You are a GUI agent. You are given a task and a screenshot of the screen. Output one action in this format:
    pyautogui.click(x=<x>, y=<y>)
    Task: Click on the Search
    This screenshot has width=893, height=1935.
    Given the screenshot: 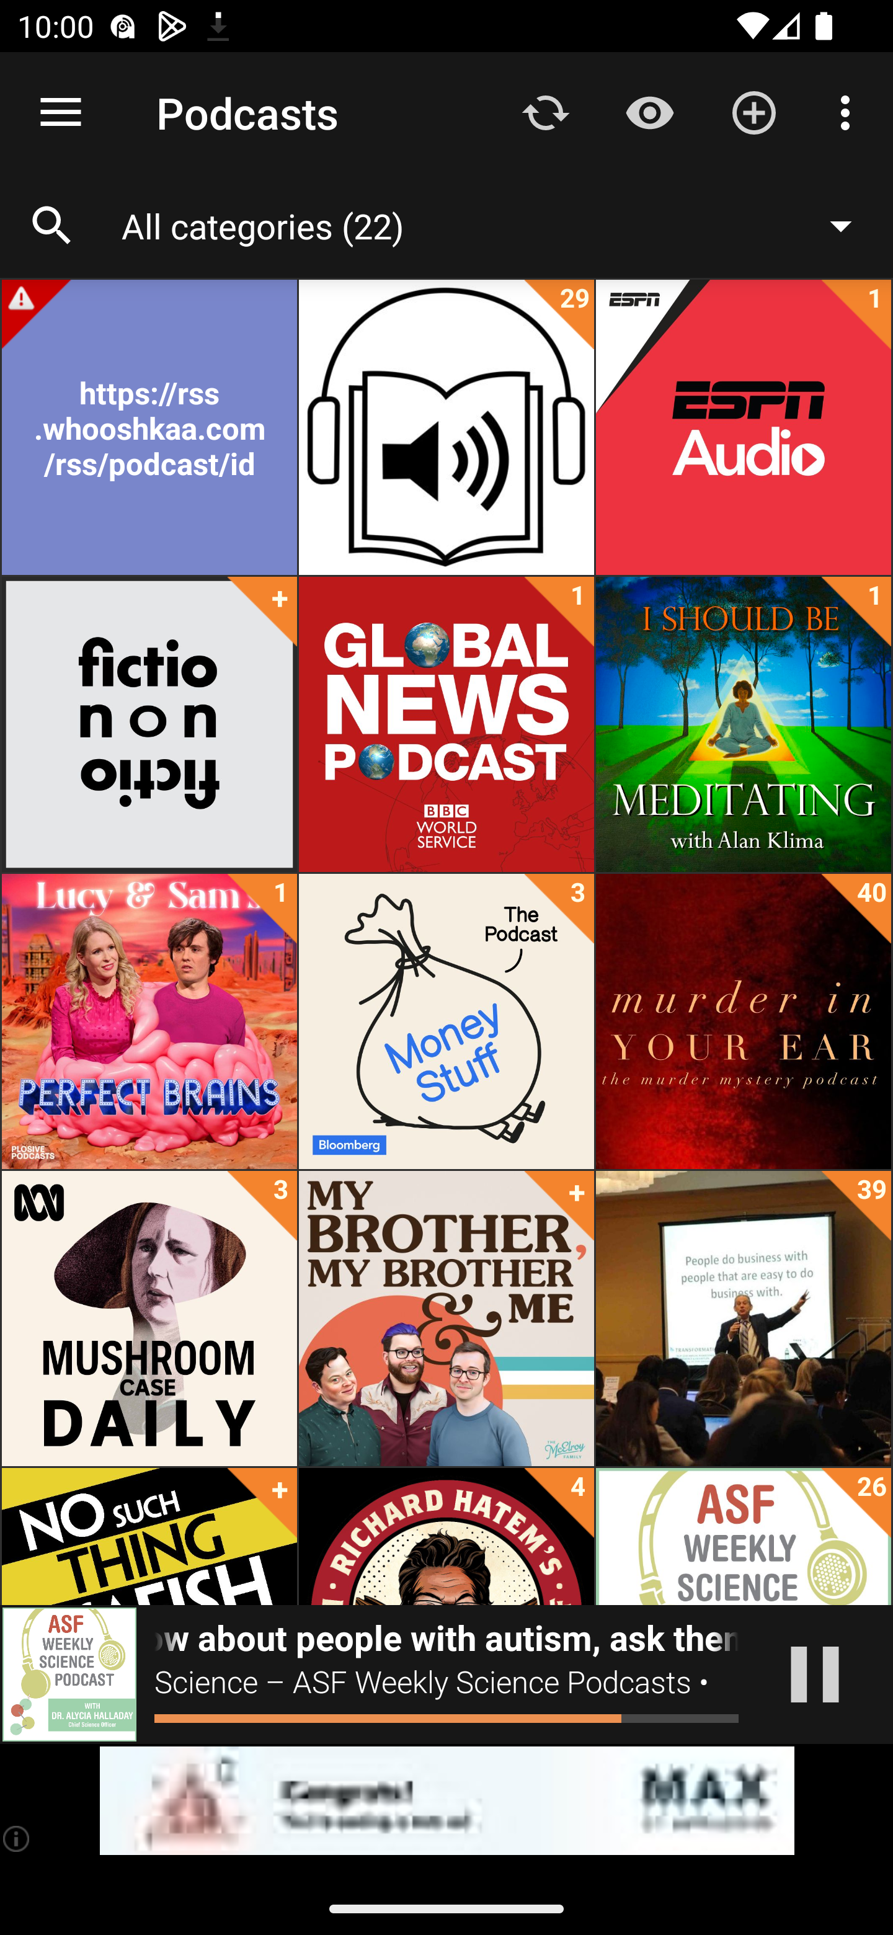 What is the action you would take?
    pyautogui.click(x=52, y=226)
    